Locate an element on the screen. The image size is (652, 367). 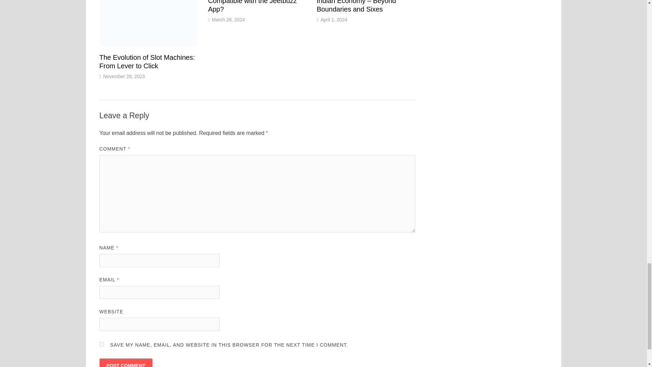
Which Android Devices Are Compatible with the Jeetbuzz App? is located at coordinates (252, 6).